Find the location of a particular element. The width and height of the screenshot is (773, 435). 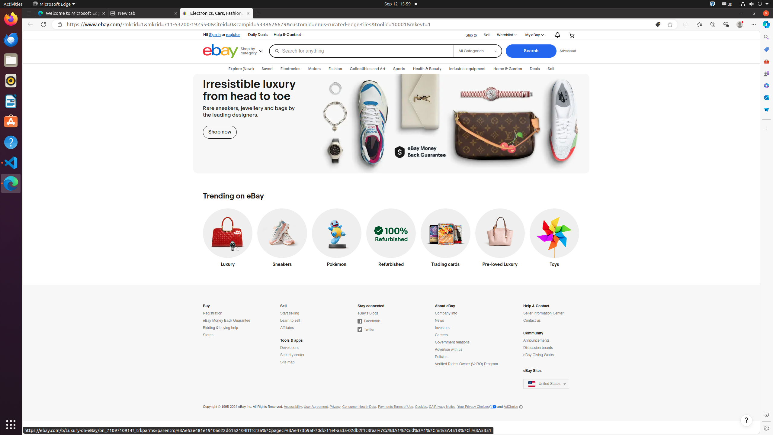

Accessibility is located at coordinates (293, 407).